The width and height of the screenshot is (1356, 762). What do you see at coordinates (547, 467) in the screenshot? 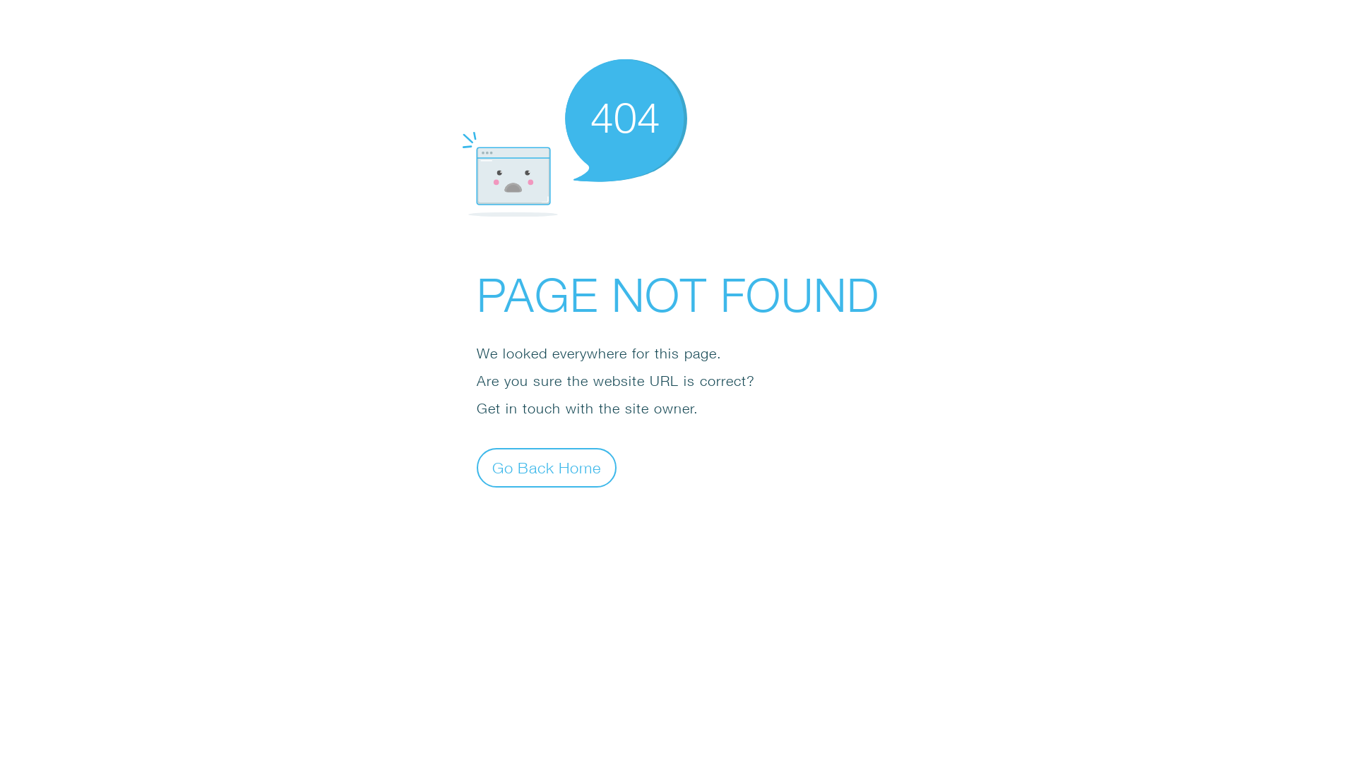
I see `Go Back Home` at bounding box center [547, 467].